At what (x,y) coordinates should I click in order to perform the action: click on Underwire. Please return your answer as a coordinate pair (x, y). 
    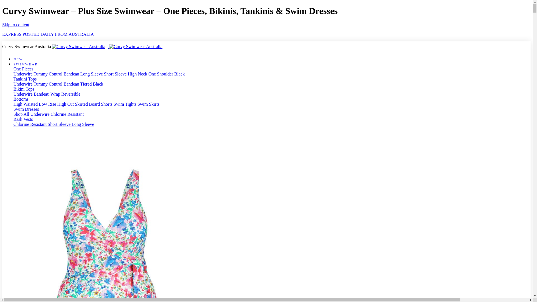
    Looking at the image, I should click on (23, 94).